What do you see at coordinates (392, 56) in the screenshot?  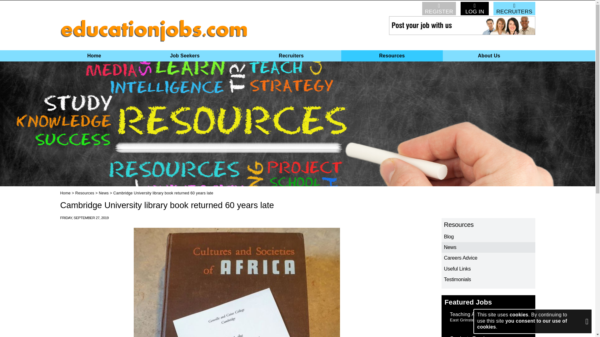 I see `Resources` at bounding box center [392, 56].